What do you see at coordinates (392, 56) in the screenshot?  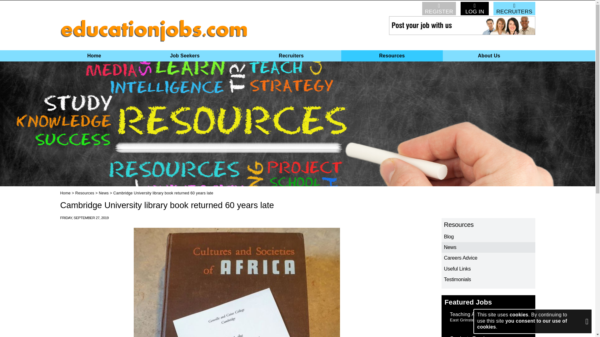 I see `Resources` at bounding box center [392, 56].